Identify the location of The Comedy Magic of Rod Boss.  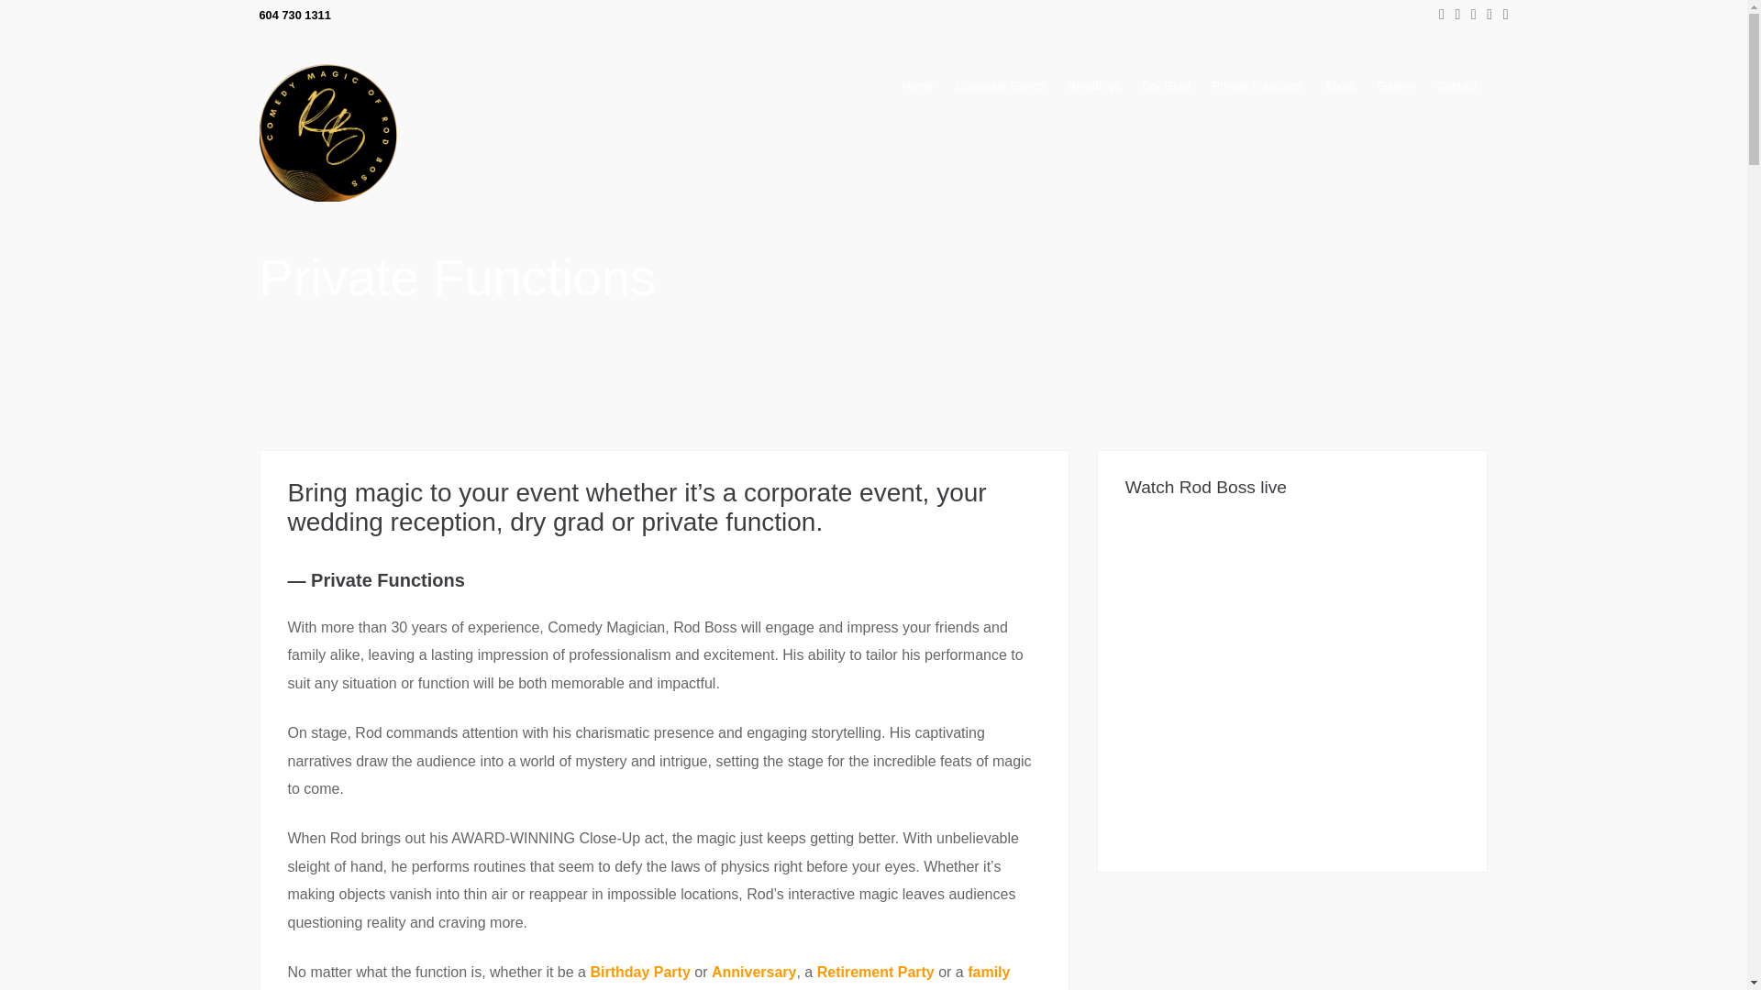
(327, 196).